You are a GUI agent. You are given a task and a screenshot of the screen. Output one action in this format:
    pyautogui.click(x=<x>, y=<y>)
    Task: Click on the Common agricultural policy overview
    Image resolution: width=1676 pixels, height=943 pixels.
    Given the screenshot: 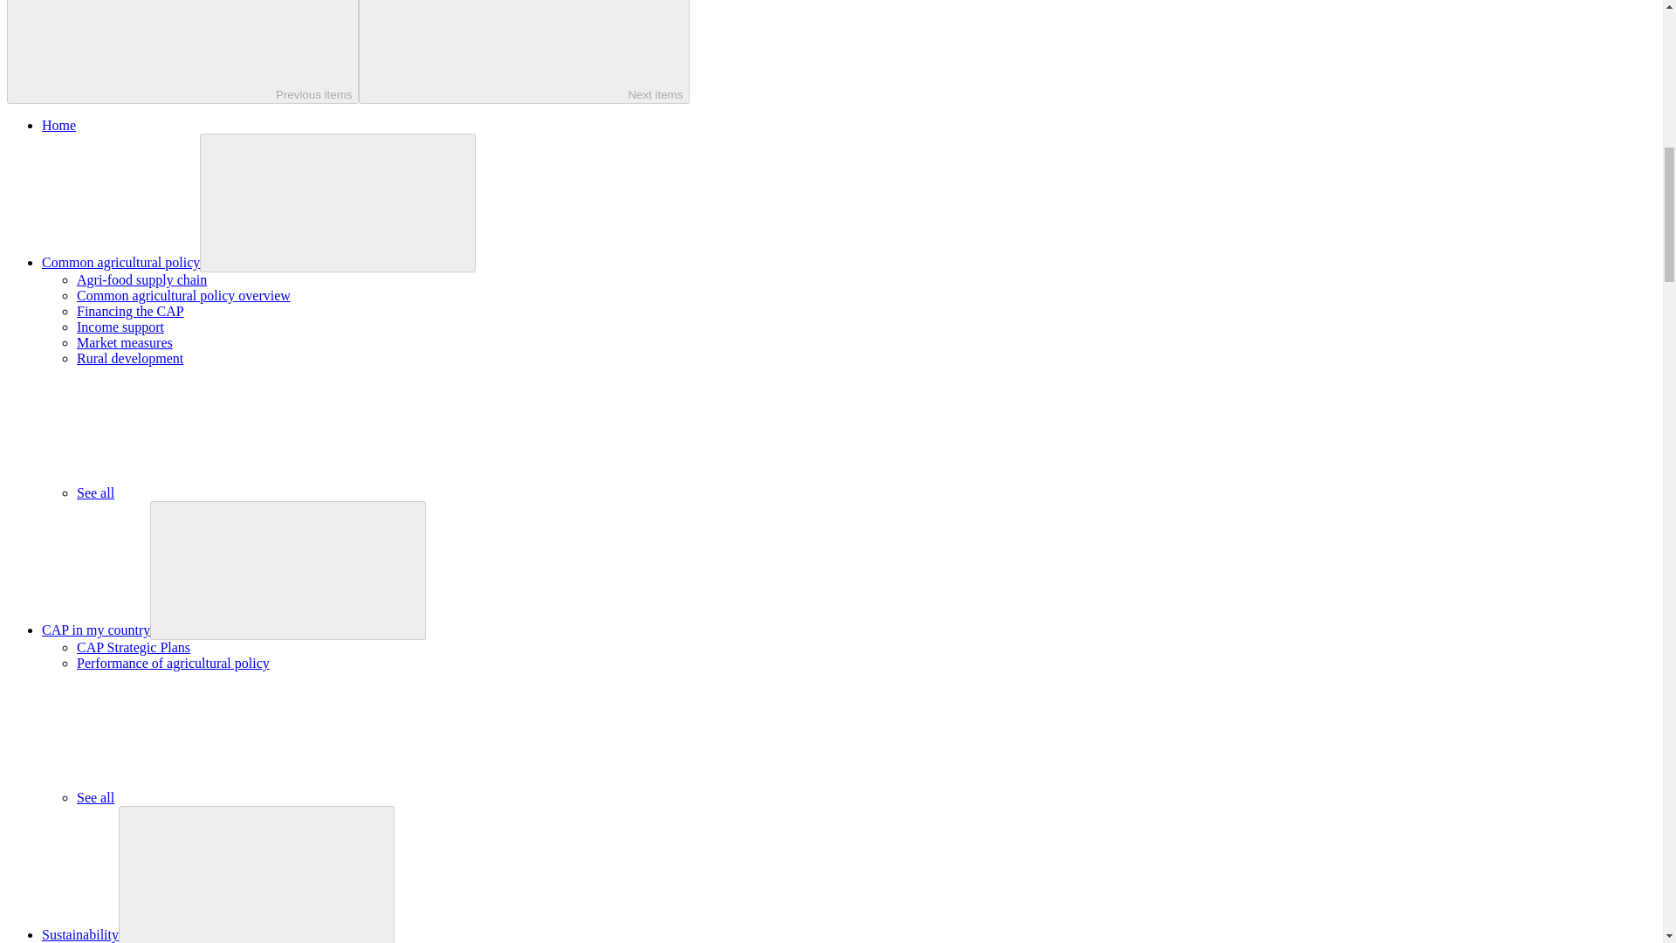 What is the action you would take?
    pyautogui.click(x=183, y=295)
    